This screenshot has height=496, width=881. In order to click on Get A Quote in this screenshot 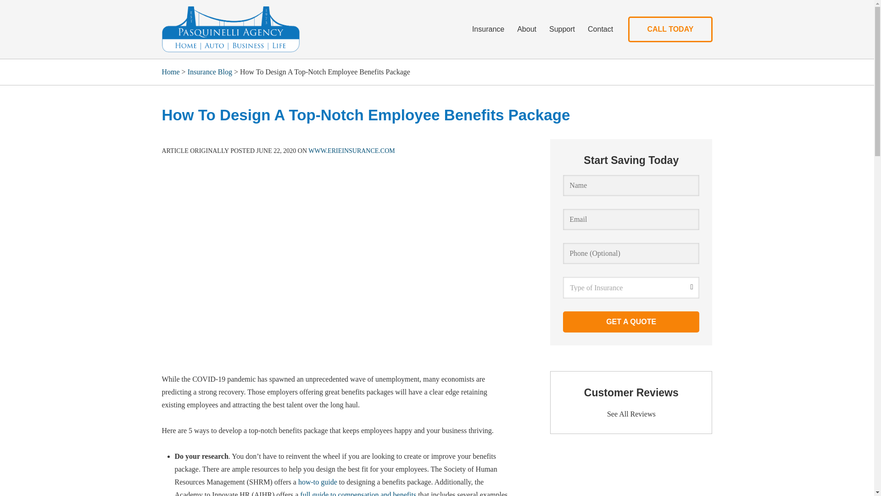, I will do `click(631, 321)`.